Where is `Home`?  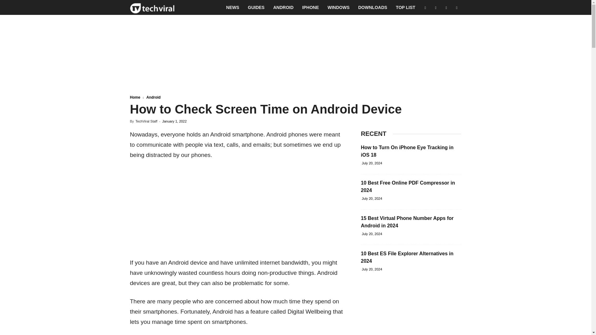 Home is located at coordinates (135, 97).